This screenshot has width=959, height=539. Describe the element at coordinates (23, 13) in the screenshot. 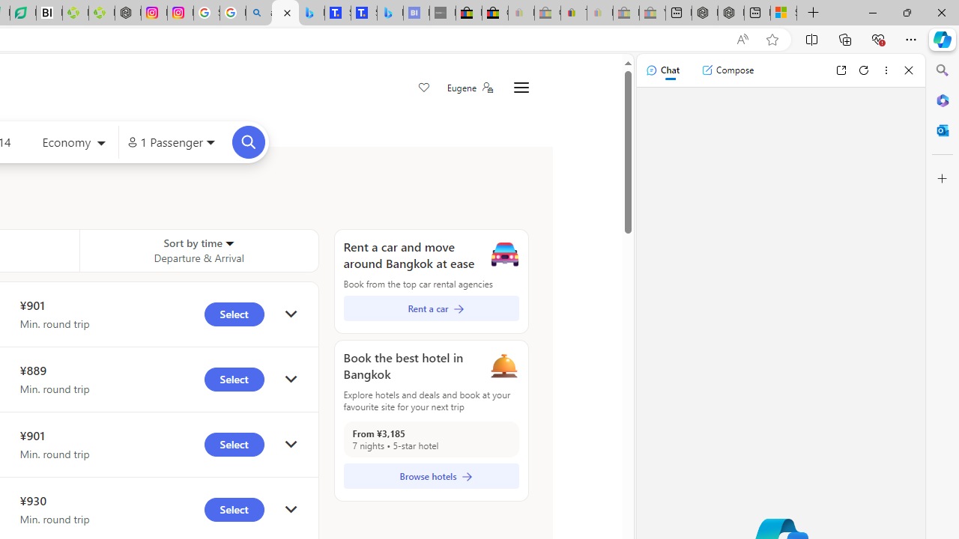

I see `LendingTree - Compare Lenders` at that location.